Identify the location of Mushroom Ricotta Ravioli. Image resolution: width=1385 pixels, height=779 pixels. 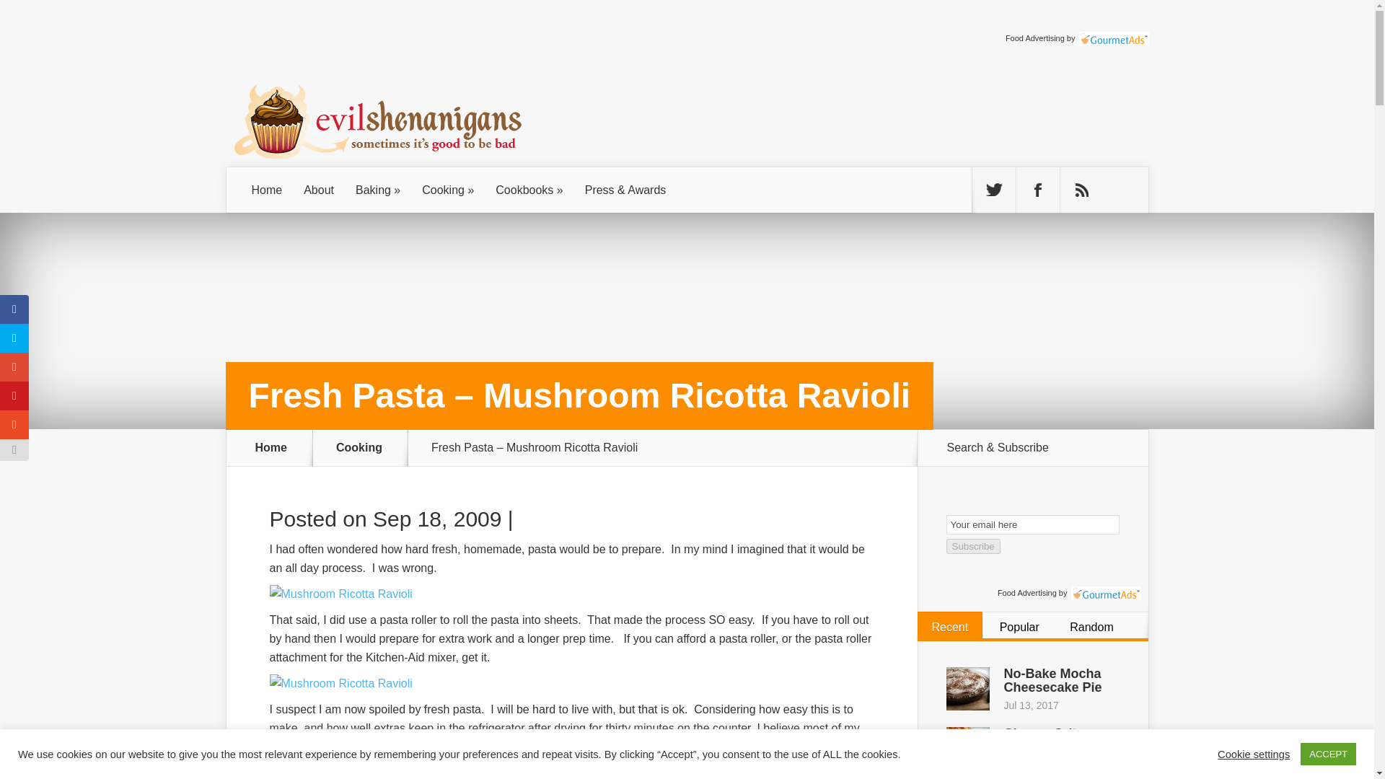
(341, 594).